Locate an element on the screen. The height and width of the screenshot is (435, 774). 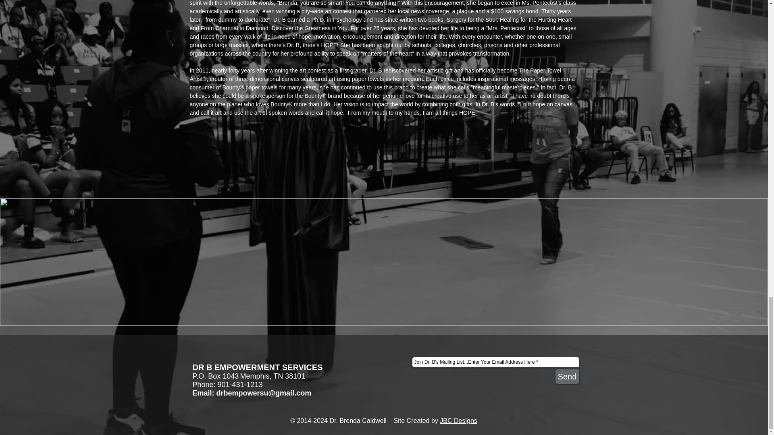
External YouTube is located at coordinates (484, 262).